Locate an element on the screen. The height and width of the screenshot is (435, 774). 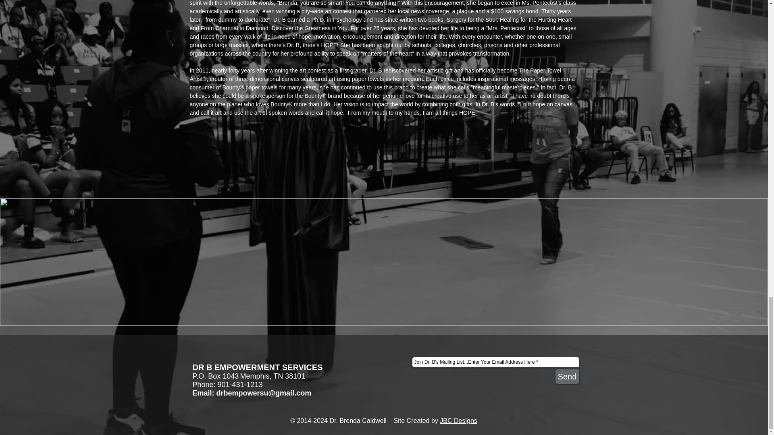
External YouTube is located at coordinates (484, 262).